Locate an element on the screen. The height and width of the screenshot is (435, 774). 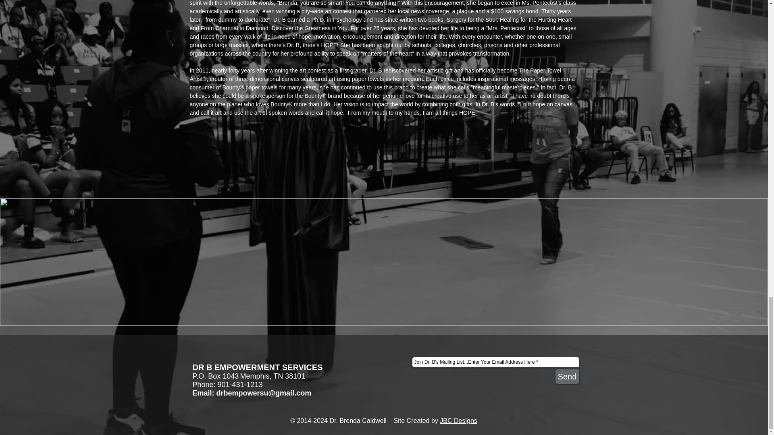
External YouTube is located at coordinates (484, 262).